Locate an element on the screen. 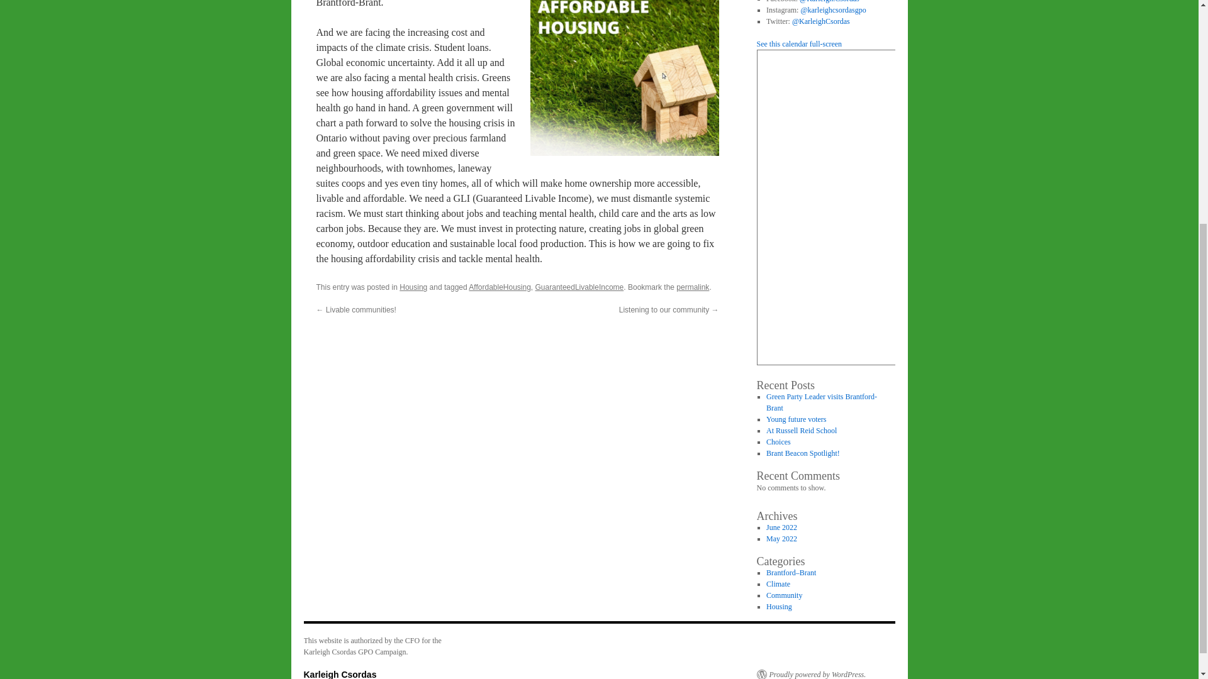  Housing is located at coordinates (413, 287).